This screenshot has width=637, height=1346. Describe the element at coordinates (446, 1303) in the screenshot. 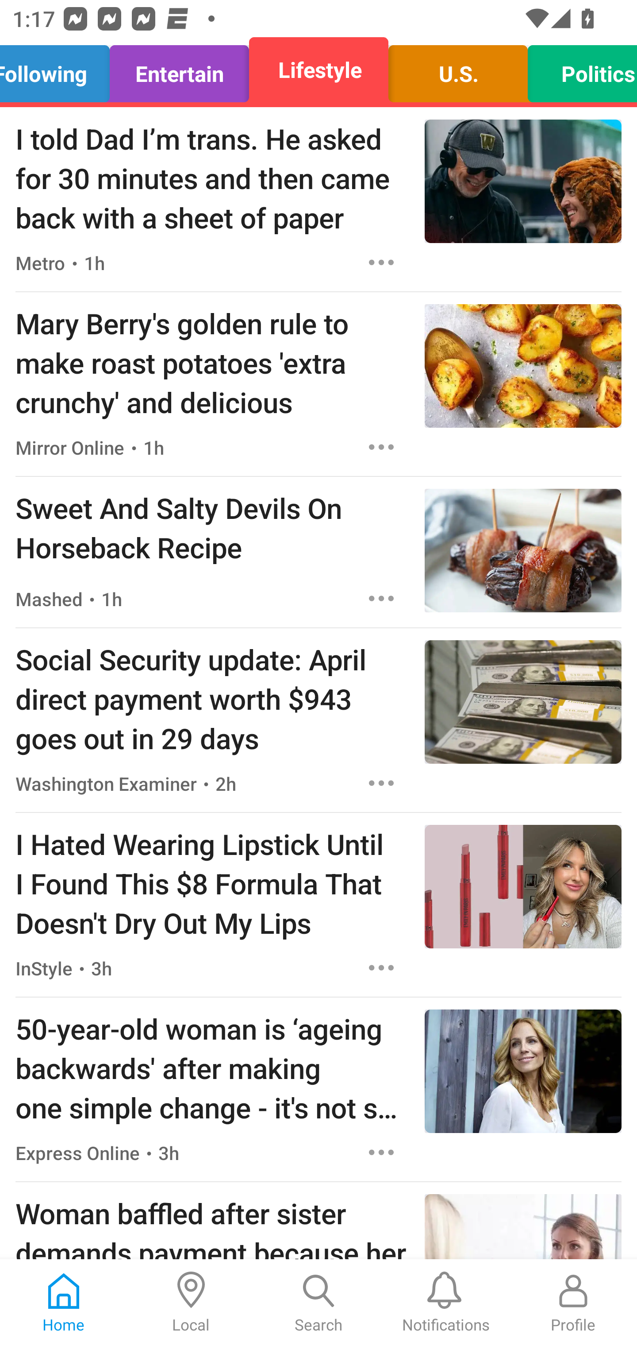

I see `Notifications` at that location.